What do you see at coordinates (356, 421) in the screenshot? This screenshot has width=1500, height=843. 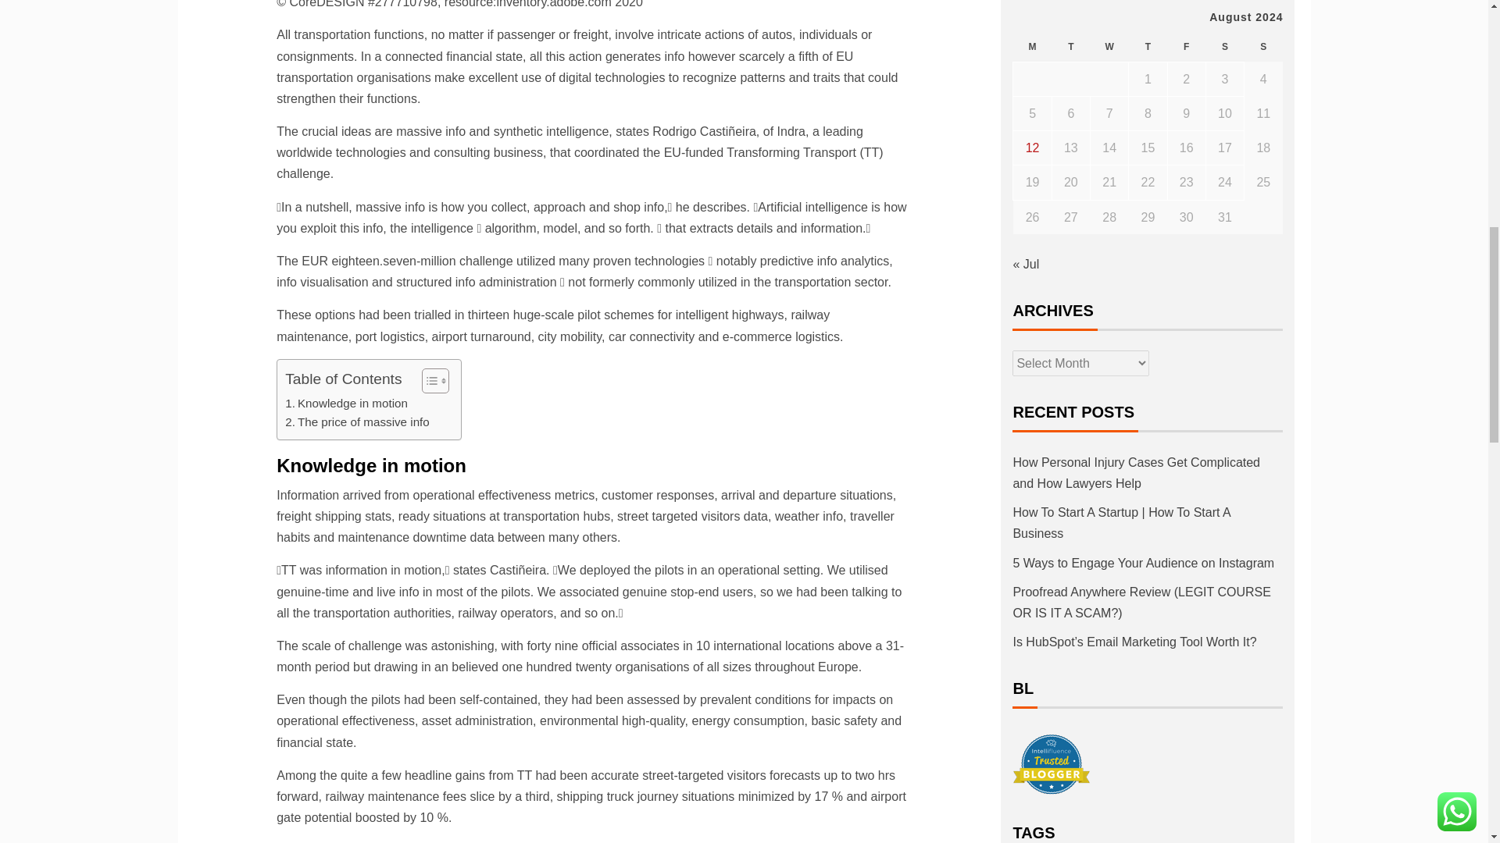 I see `The price of massive info` at bounding box center [356, 421].